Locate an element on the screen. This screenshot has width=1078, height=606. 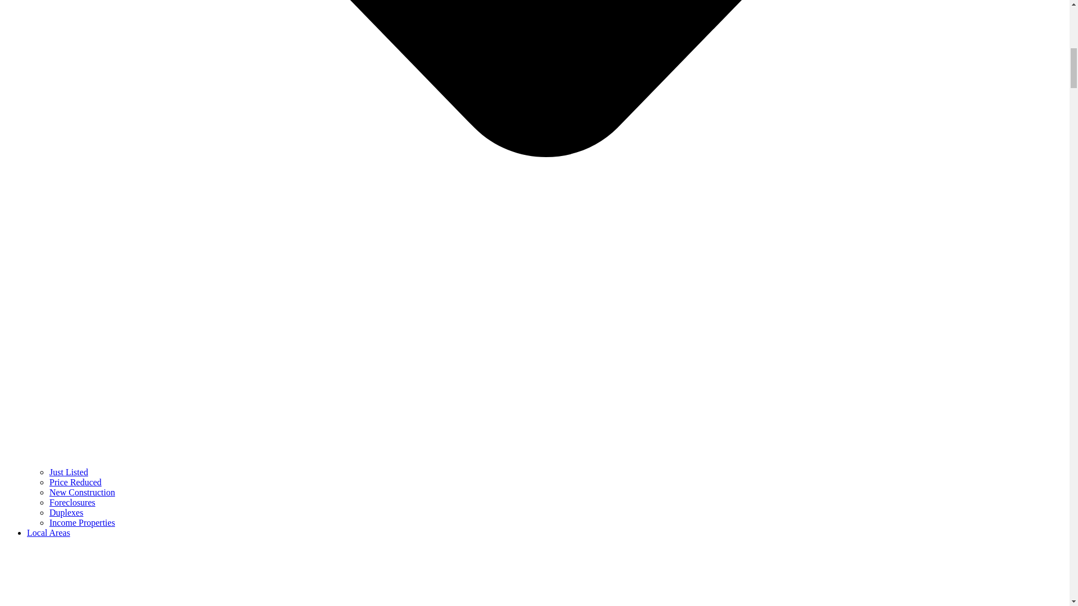
Just Listed is located at coordinates (68, 471).